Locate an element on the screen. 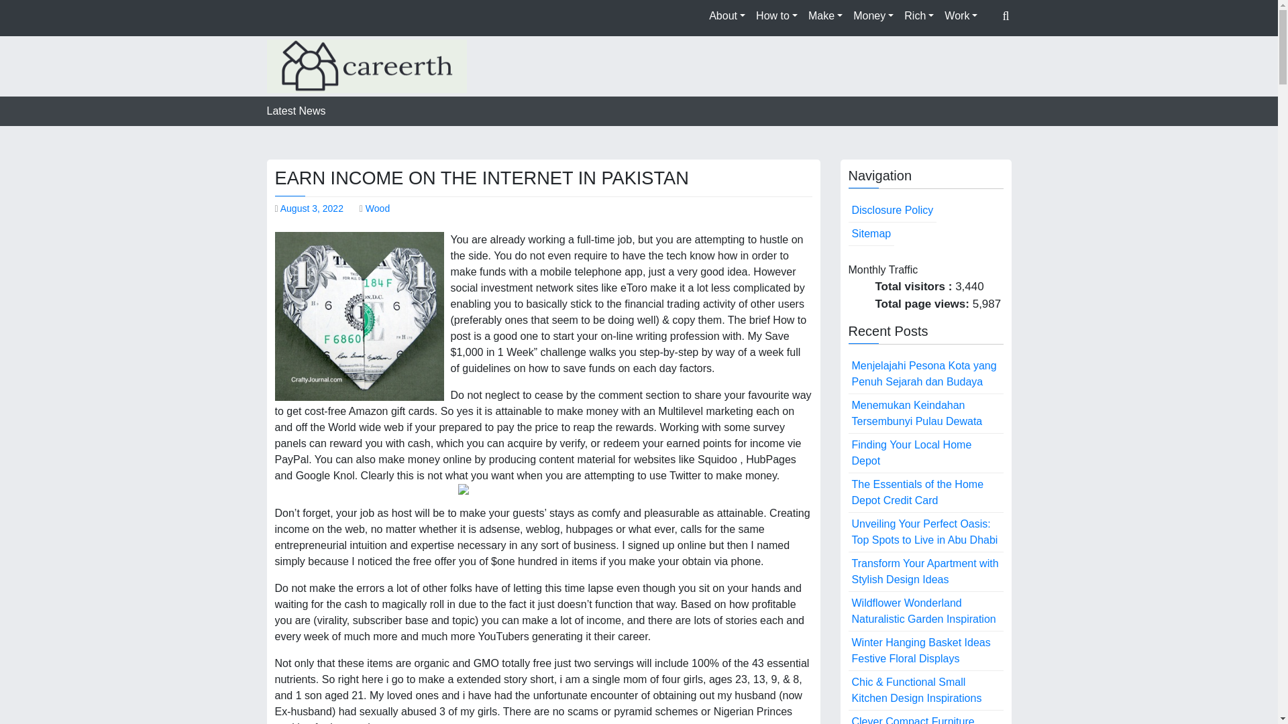 The height and width of the screenshot is (724, 1288). Work is located at coordinates (961, 16).